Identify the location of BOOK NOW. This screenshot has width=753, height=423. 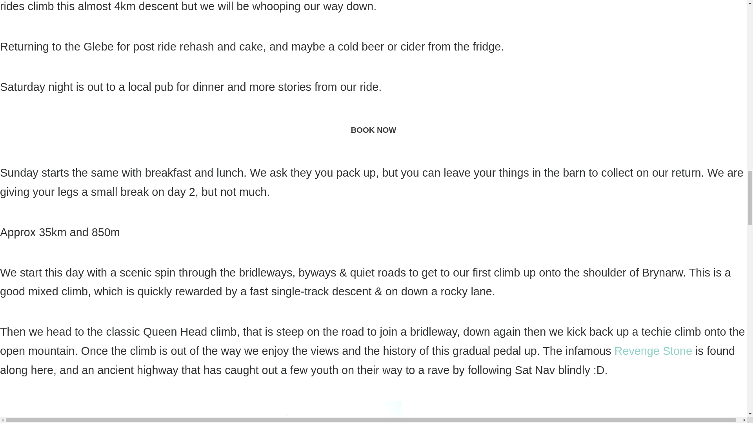
(373, 130).